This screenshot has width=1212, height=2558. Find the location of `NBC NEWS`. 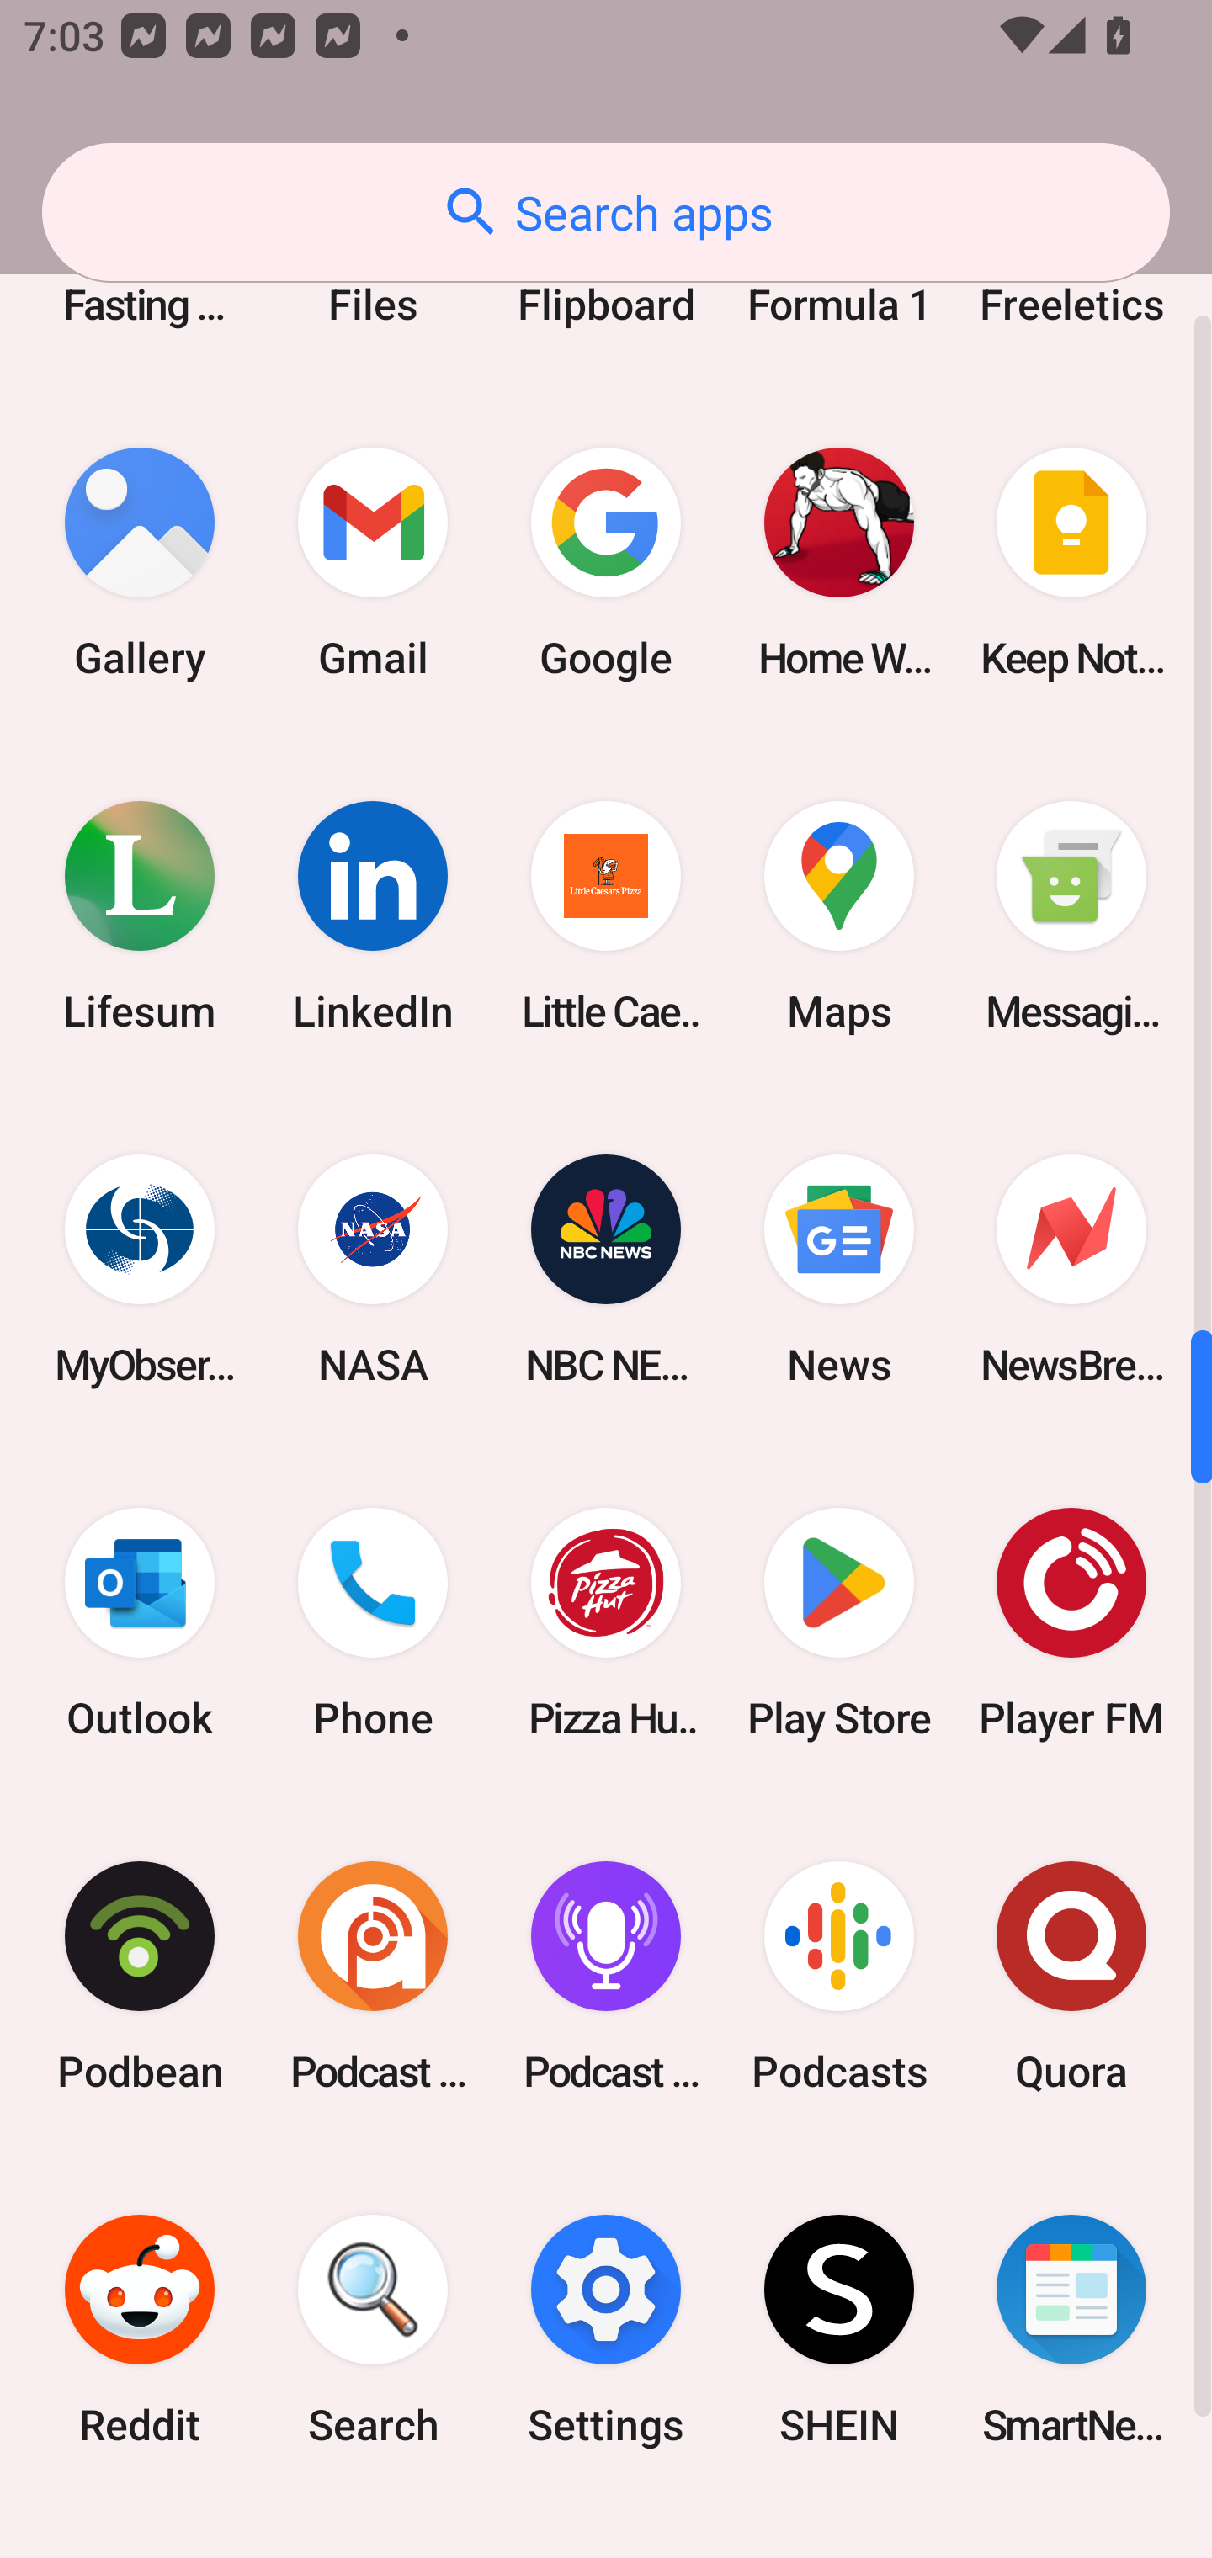

NBC NEWS is located at coordinates (606, 1269).